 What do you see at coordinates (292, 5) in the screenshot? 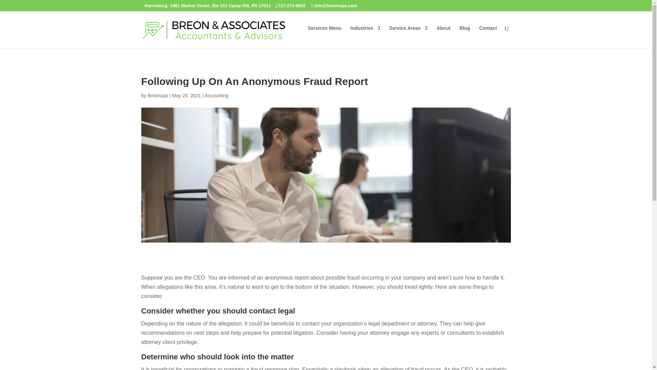
I see `717-273-8626` at bounding box center [292, 5].